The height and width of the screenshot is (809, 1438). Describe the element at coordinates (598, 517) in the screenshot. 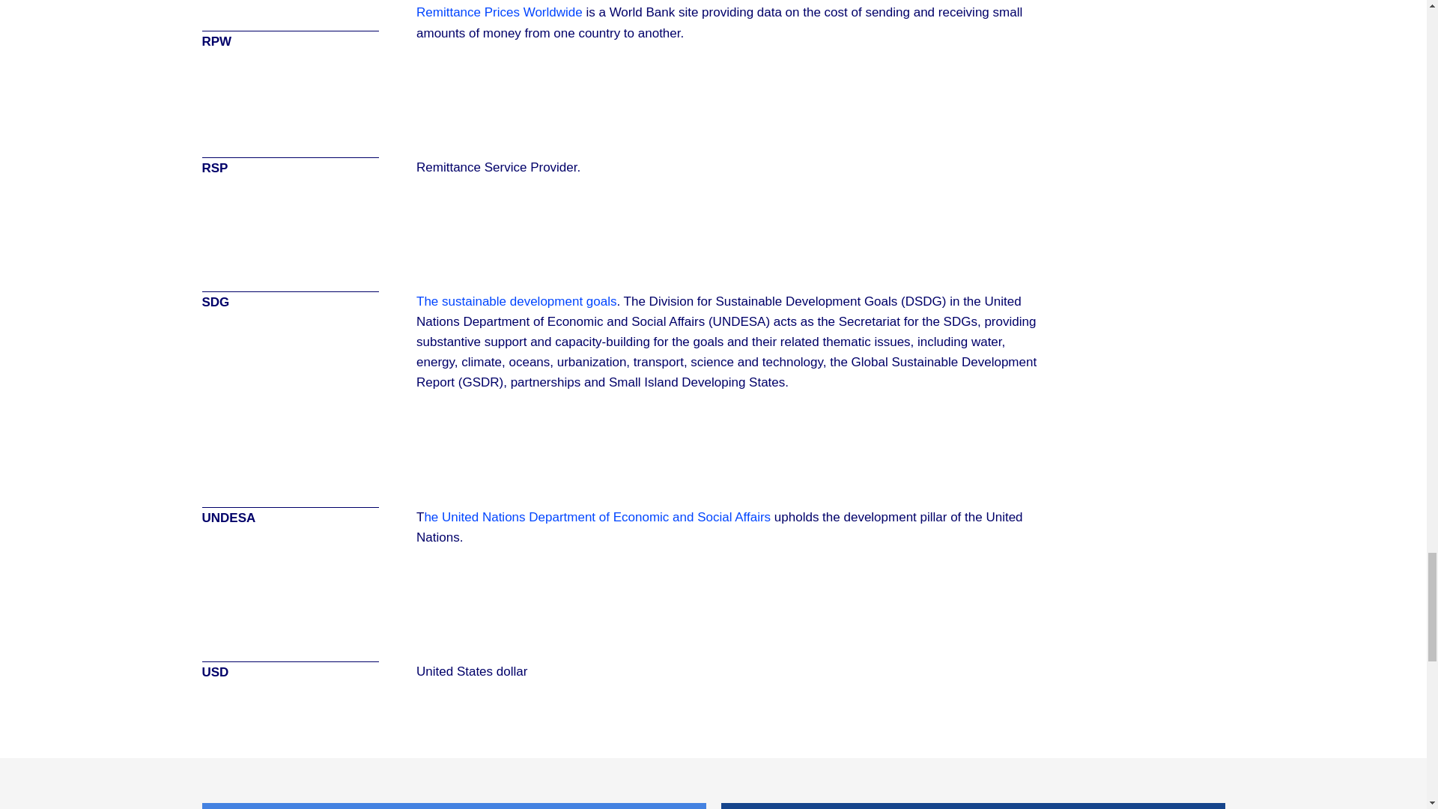

I see `he United Nations Department of Economic and Social Affairs` at that location.